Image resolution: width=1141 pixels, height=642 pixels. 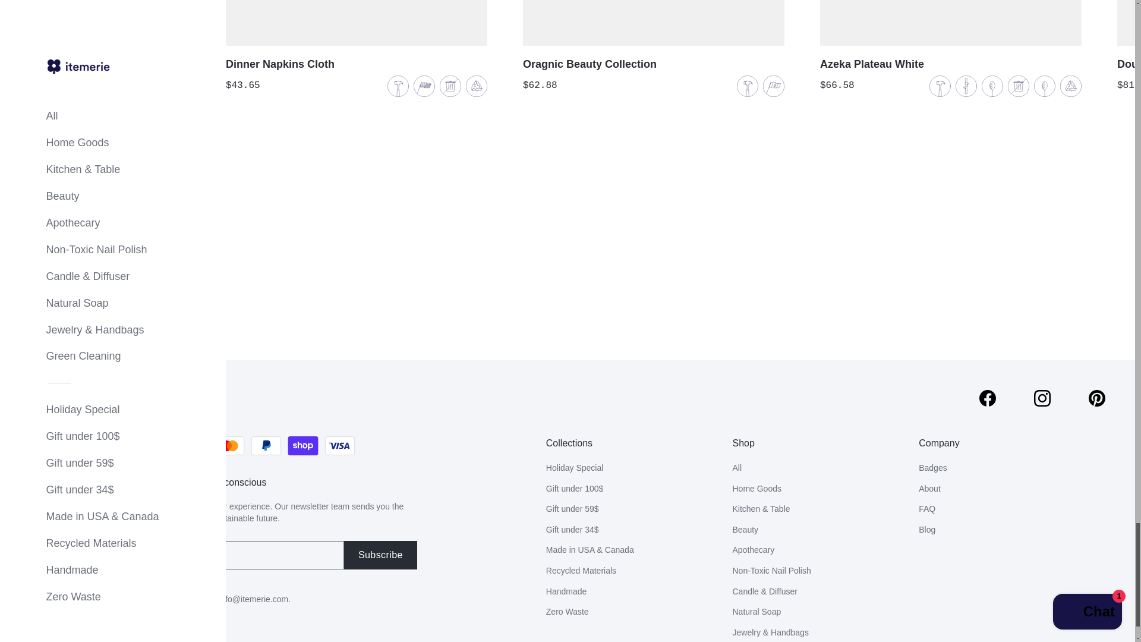 What do you see at coordinates (988, 398) in the screenshot?
I see `itemerie on Facebook` at bounding box center [988, 398].